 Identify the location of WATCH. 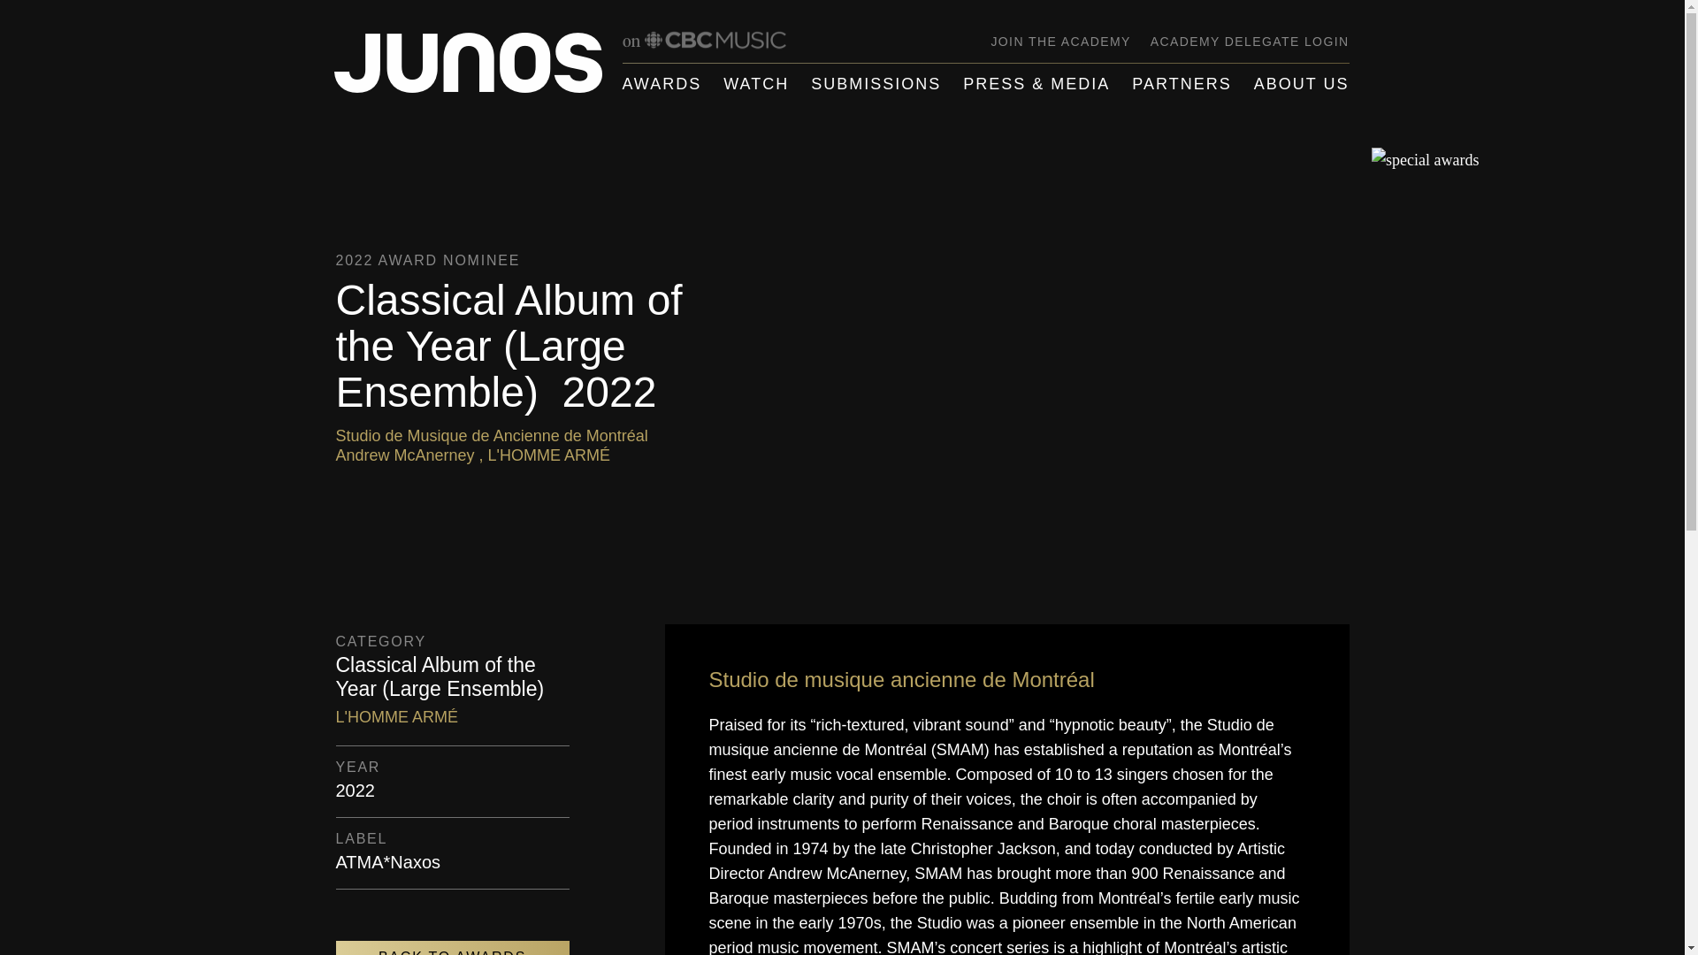
(755, 84).